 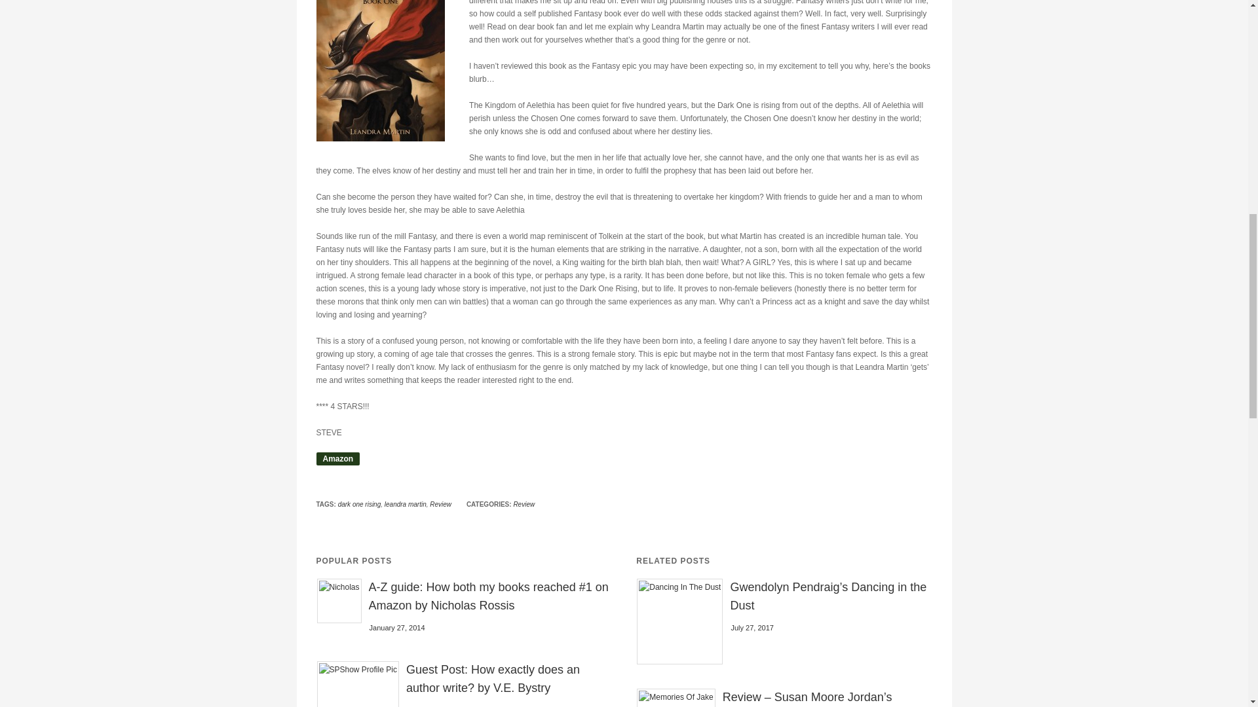 What do you see at coordinates (397, 627) in the screenshot?
I see `January 27, 2014` at bounding box center [397, 627].